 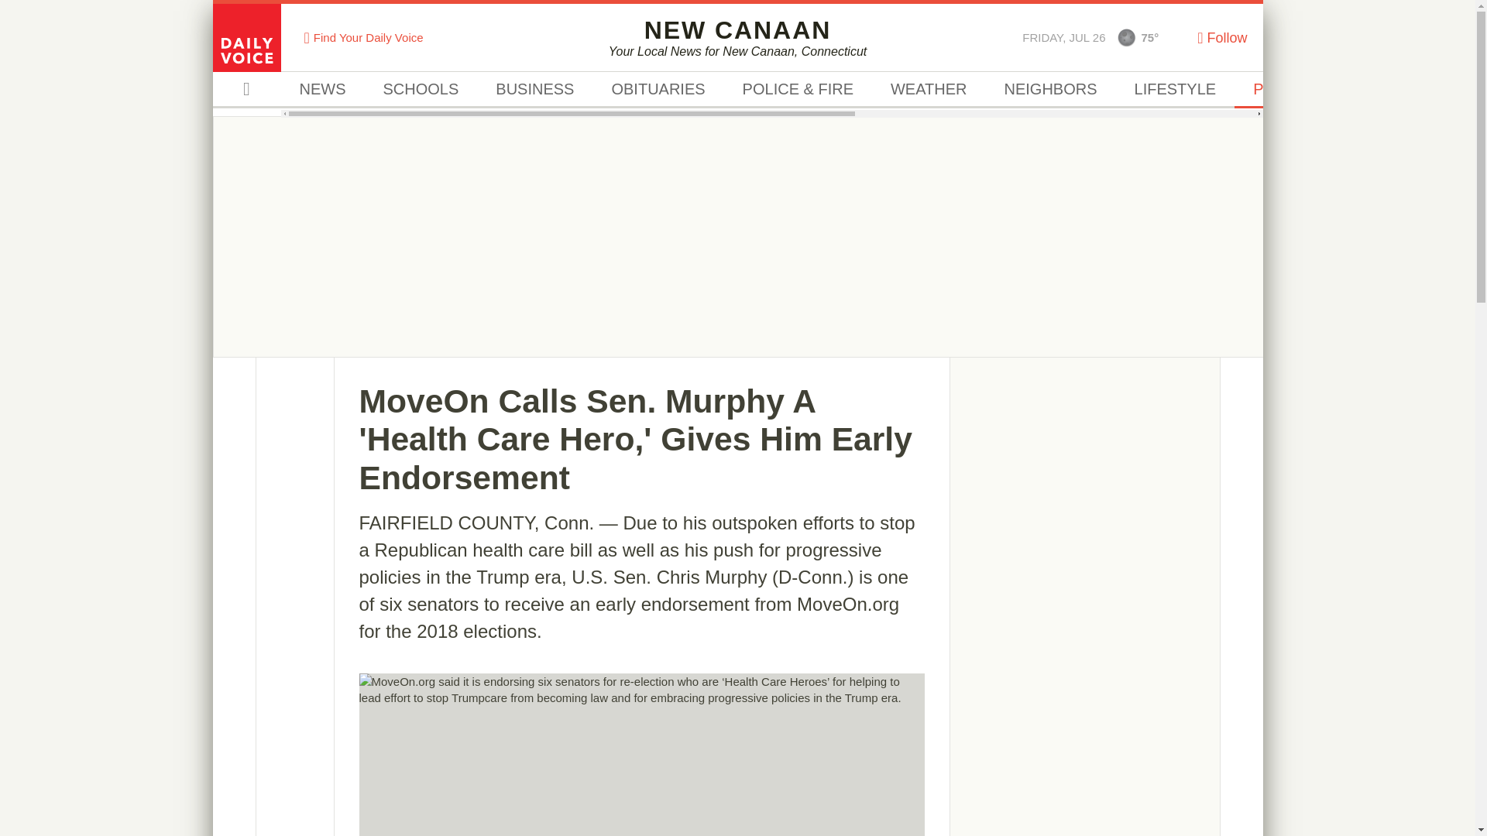 What do you see at coordinates (1176, 90) in the screenshot?
I see `LIFESTYLE` at bounding box center [1176, 90].